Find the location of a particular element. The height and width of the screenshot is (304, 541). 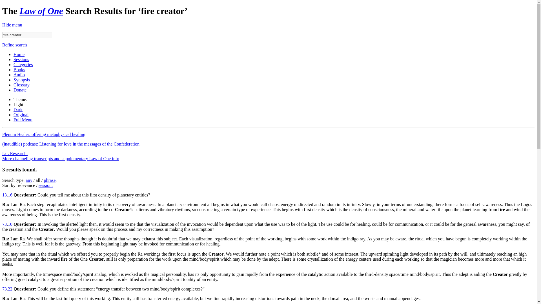

Audio is located at coordinates (19, 75).